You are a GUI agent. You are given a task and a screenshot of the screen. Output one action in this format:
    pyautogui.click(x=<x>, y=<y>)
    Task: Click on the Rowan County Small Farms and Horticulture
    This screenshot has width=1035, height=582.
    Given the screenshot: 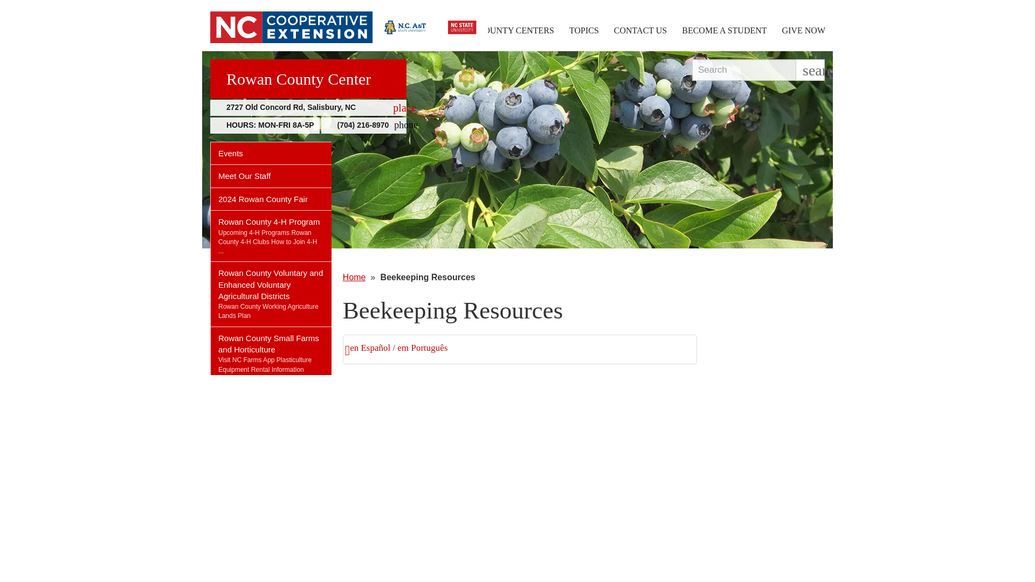 What is the action you would take?
    pyautogui.click(x=271, y=341)
    